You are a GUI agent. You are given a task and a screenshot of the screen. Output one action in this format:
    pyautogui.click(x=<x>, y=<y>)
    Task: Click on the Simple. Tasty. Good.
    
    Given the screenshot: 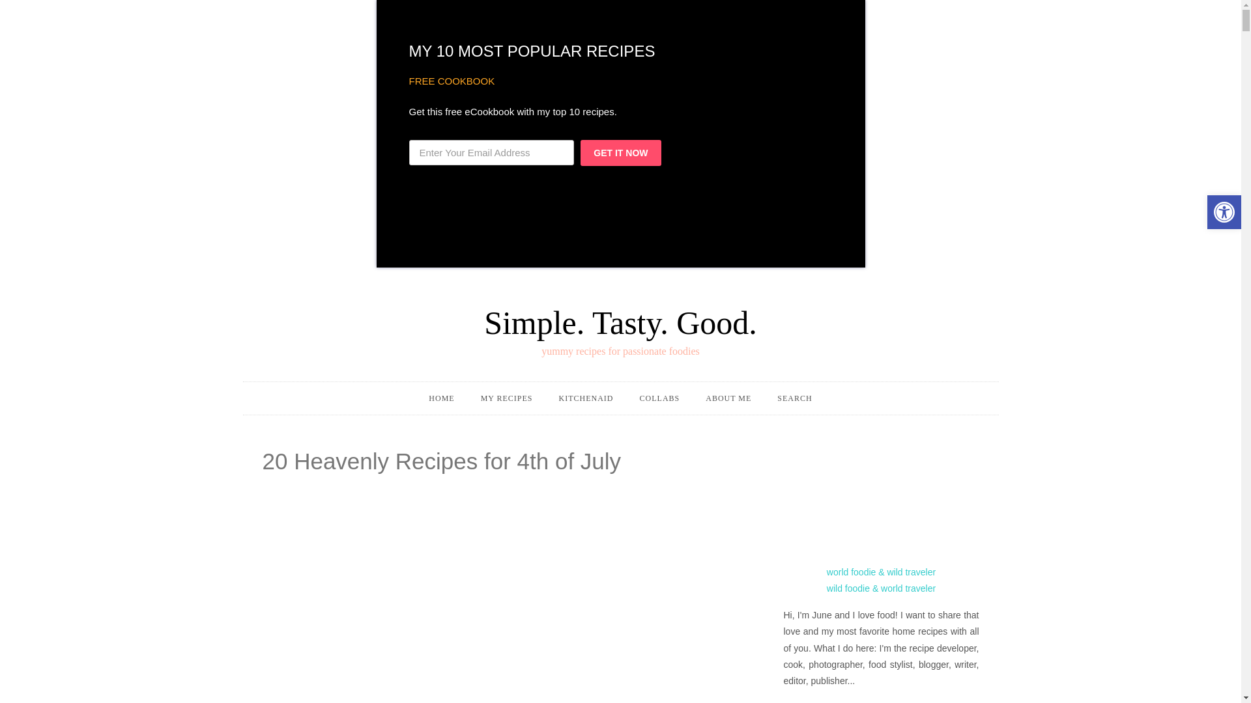 What is the action you would take?
    pyautogui.click(x=620, y=311)
    